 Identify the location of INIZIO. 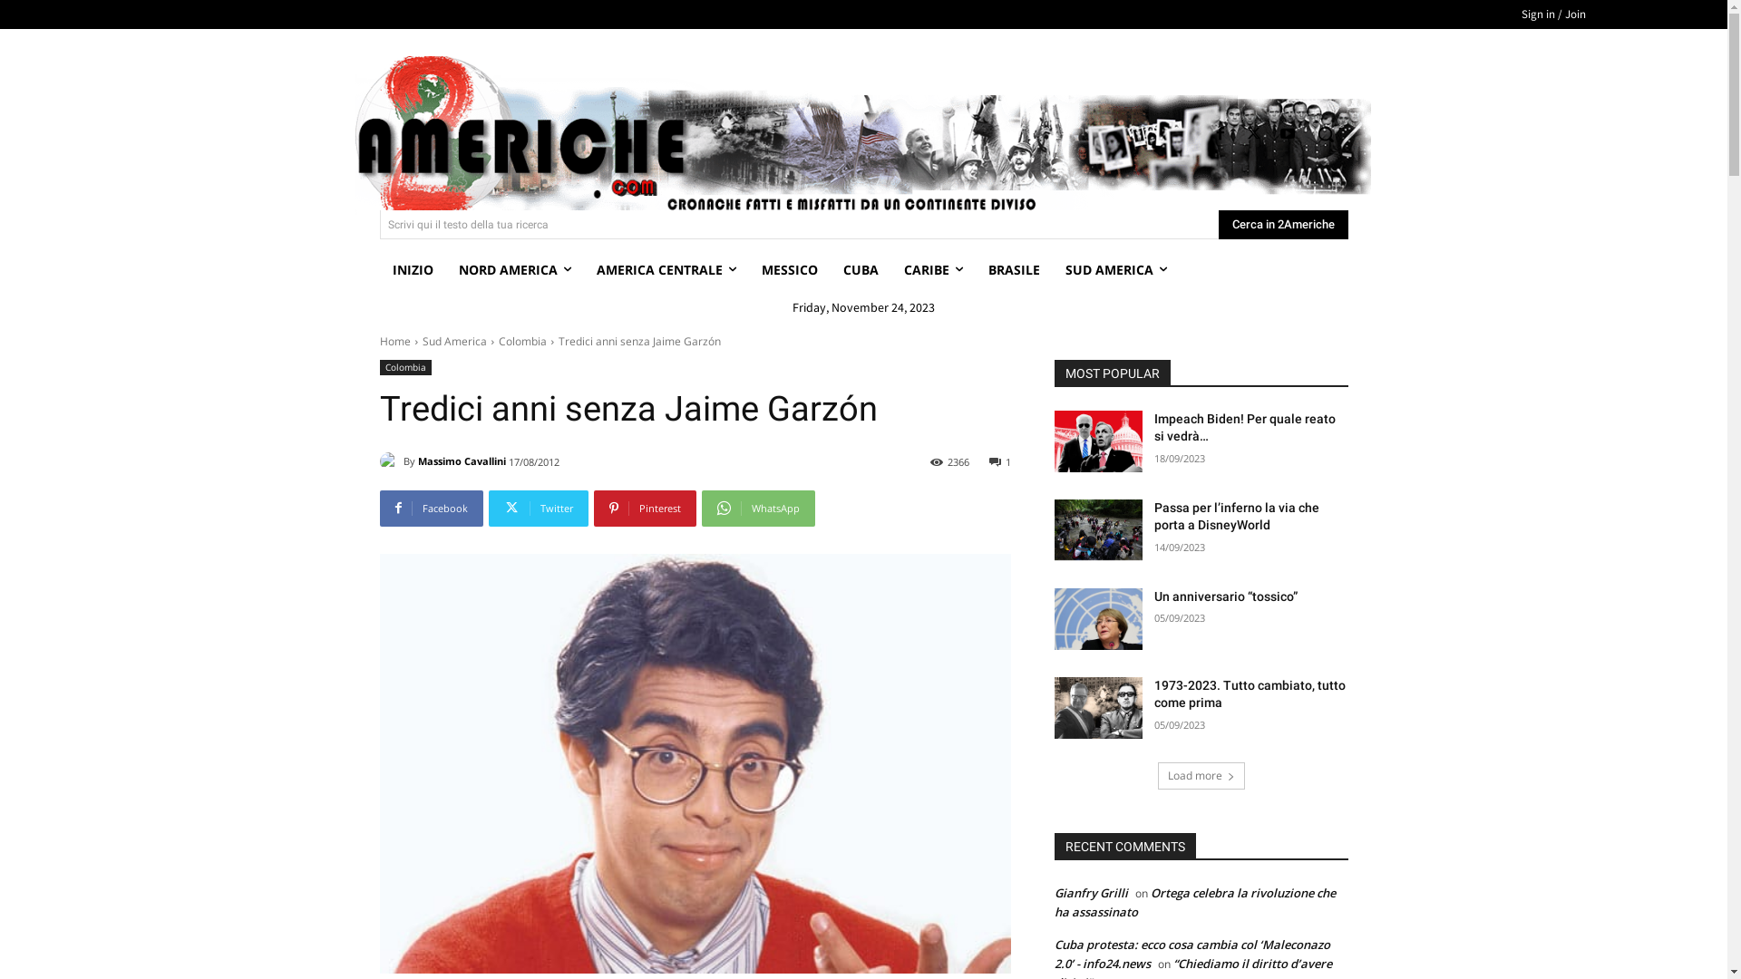
(412, 270).